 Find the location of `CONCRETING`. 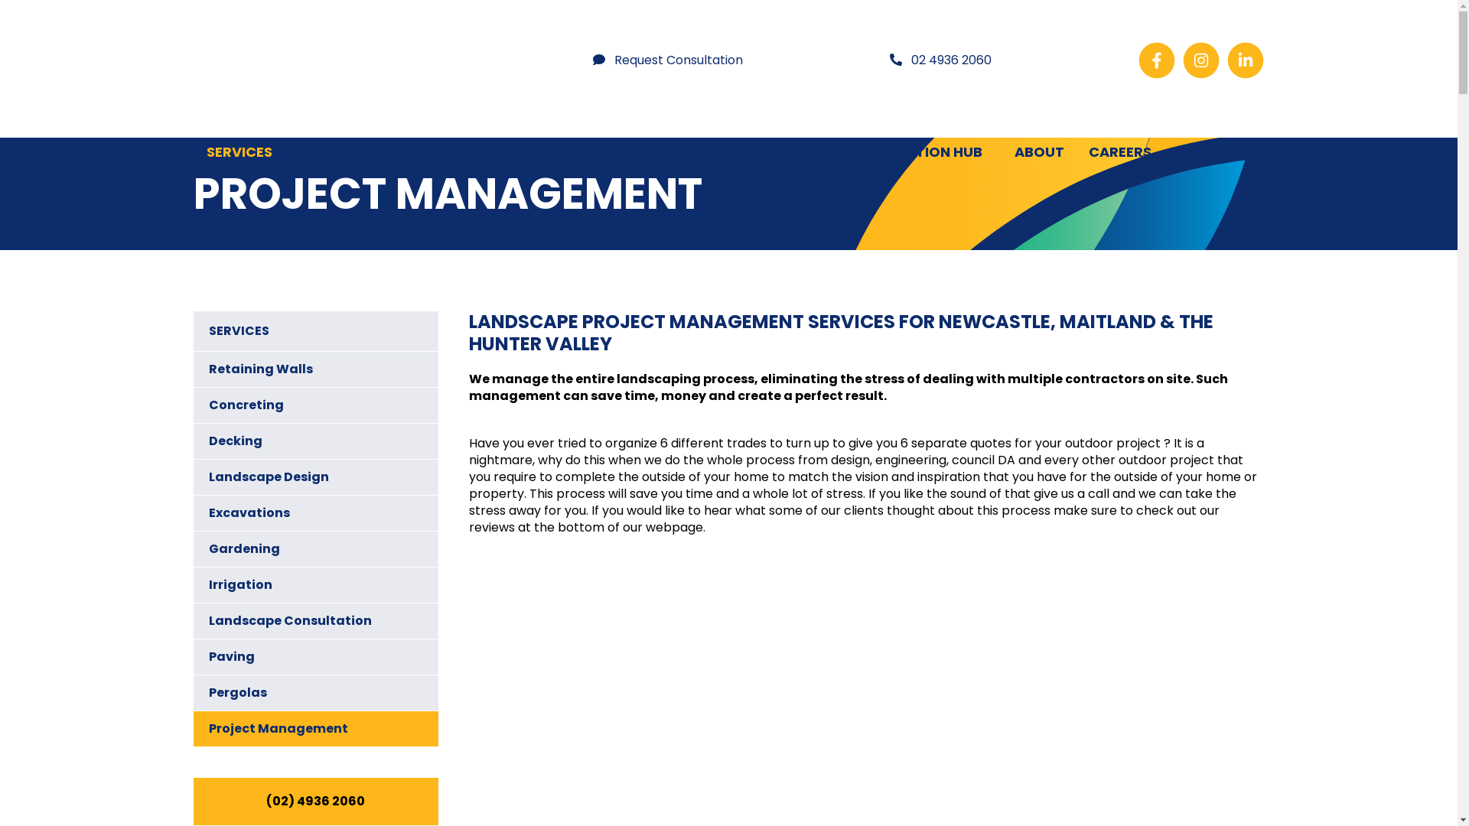

CONCRETING is located at coordinates (248, 184).